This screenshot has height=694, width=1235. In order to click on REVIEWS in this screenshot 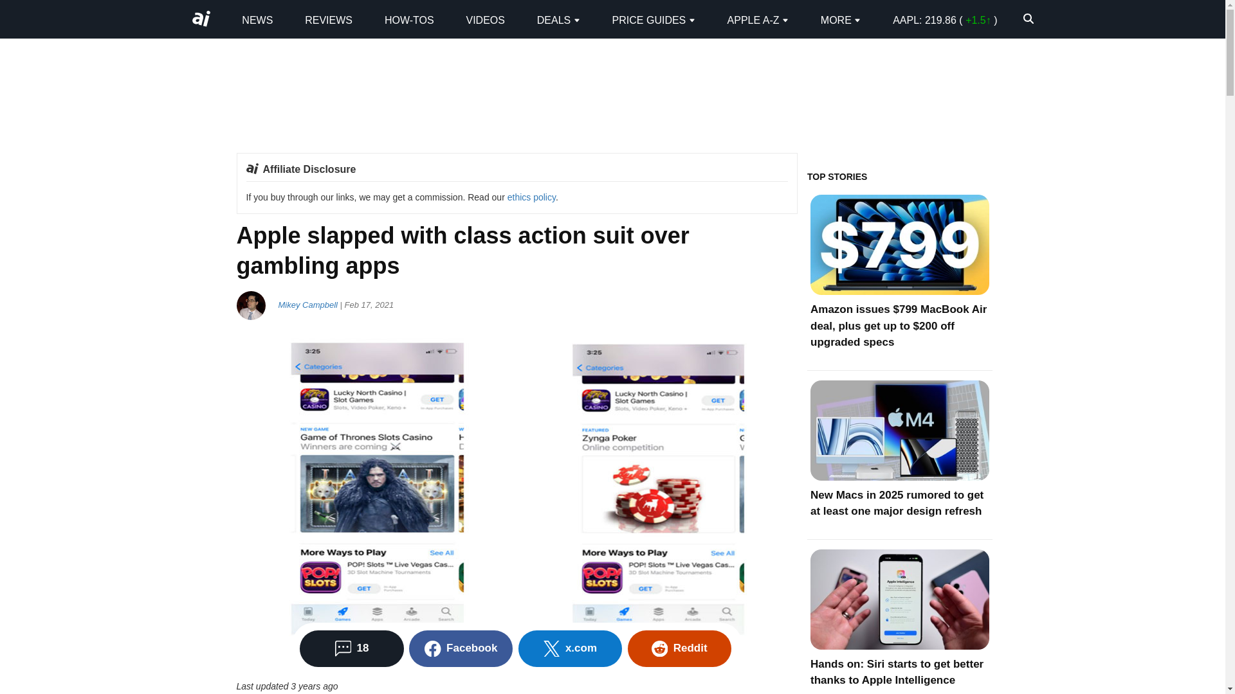, I will do `click(328, 19)`.